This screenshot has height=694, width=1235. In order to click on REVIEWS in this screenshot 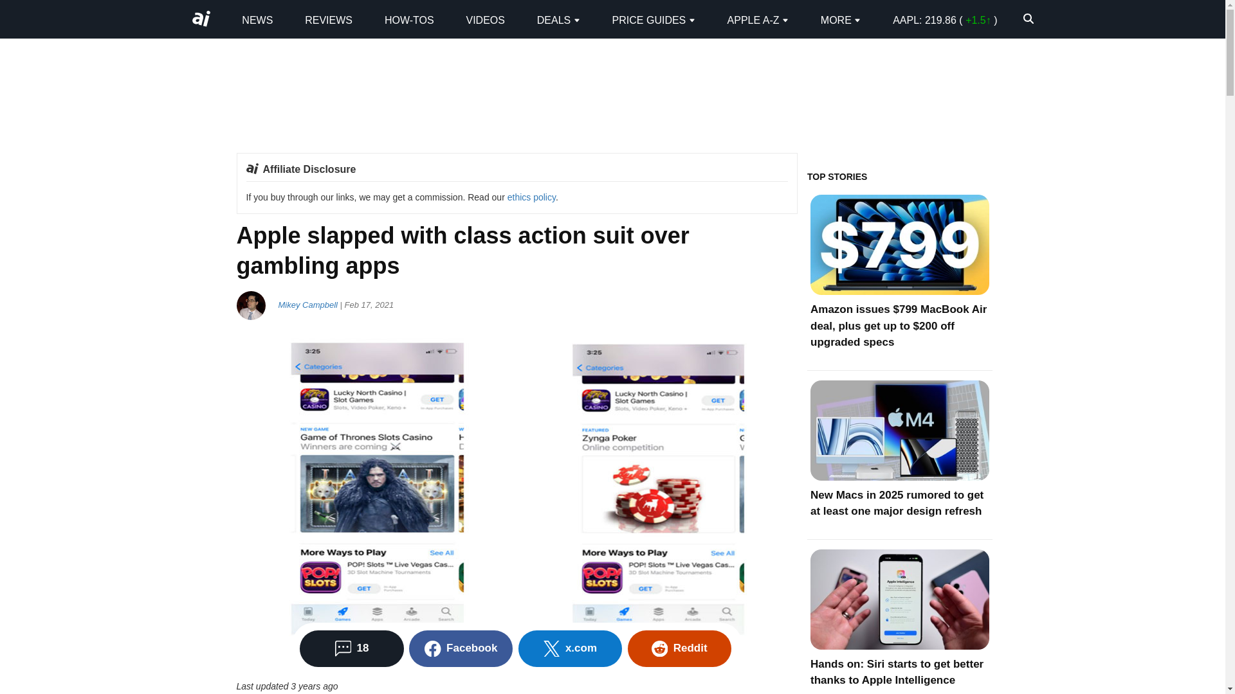, I will do `click(328, 19)`.